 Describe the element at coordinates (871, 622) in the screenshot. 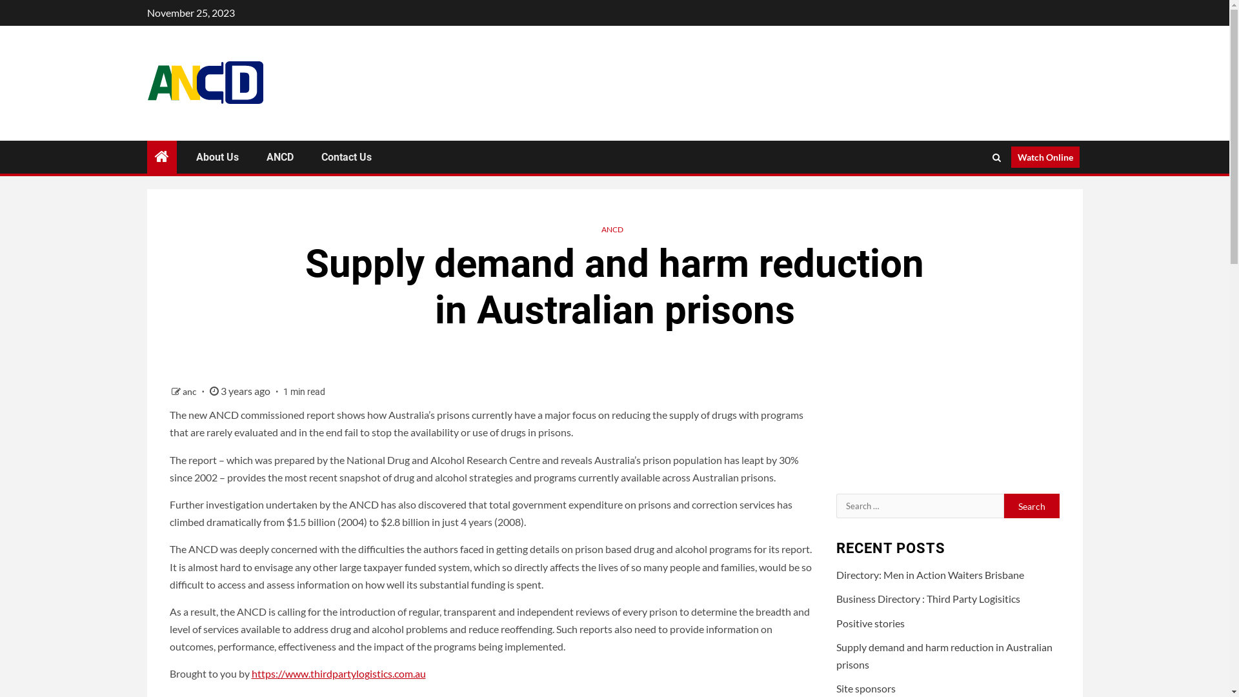

I see `Positive stories` at that location.